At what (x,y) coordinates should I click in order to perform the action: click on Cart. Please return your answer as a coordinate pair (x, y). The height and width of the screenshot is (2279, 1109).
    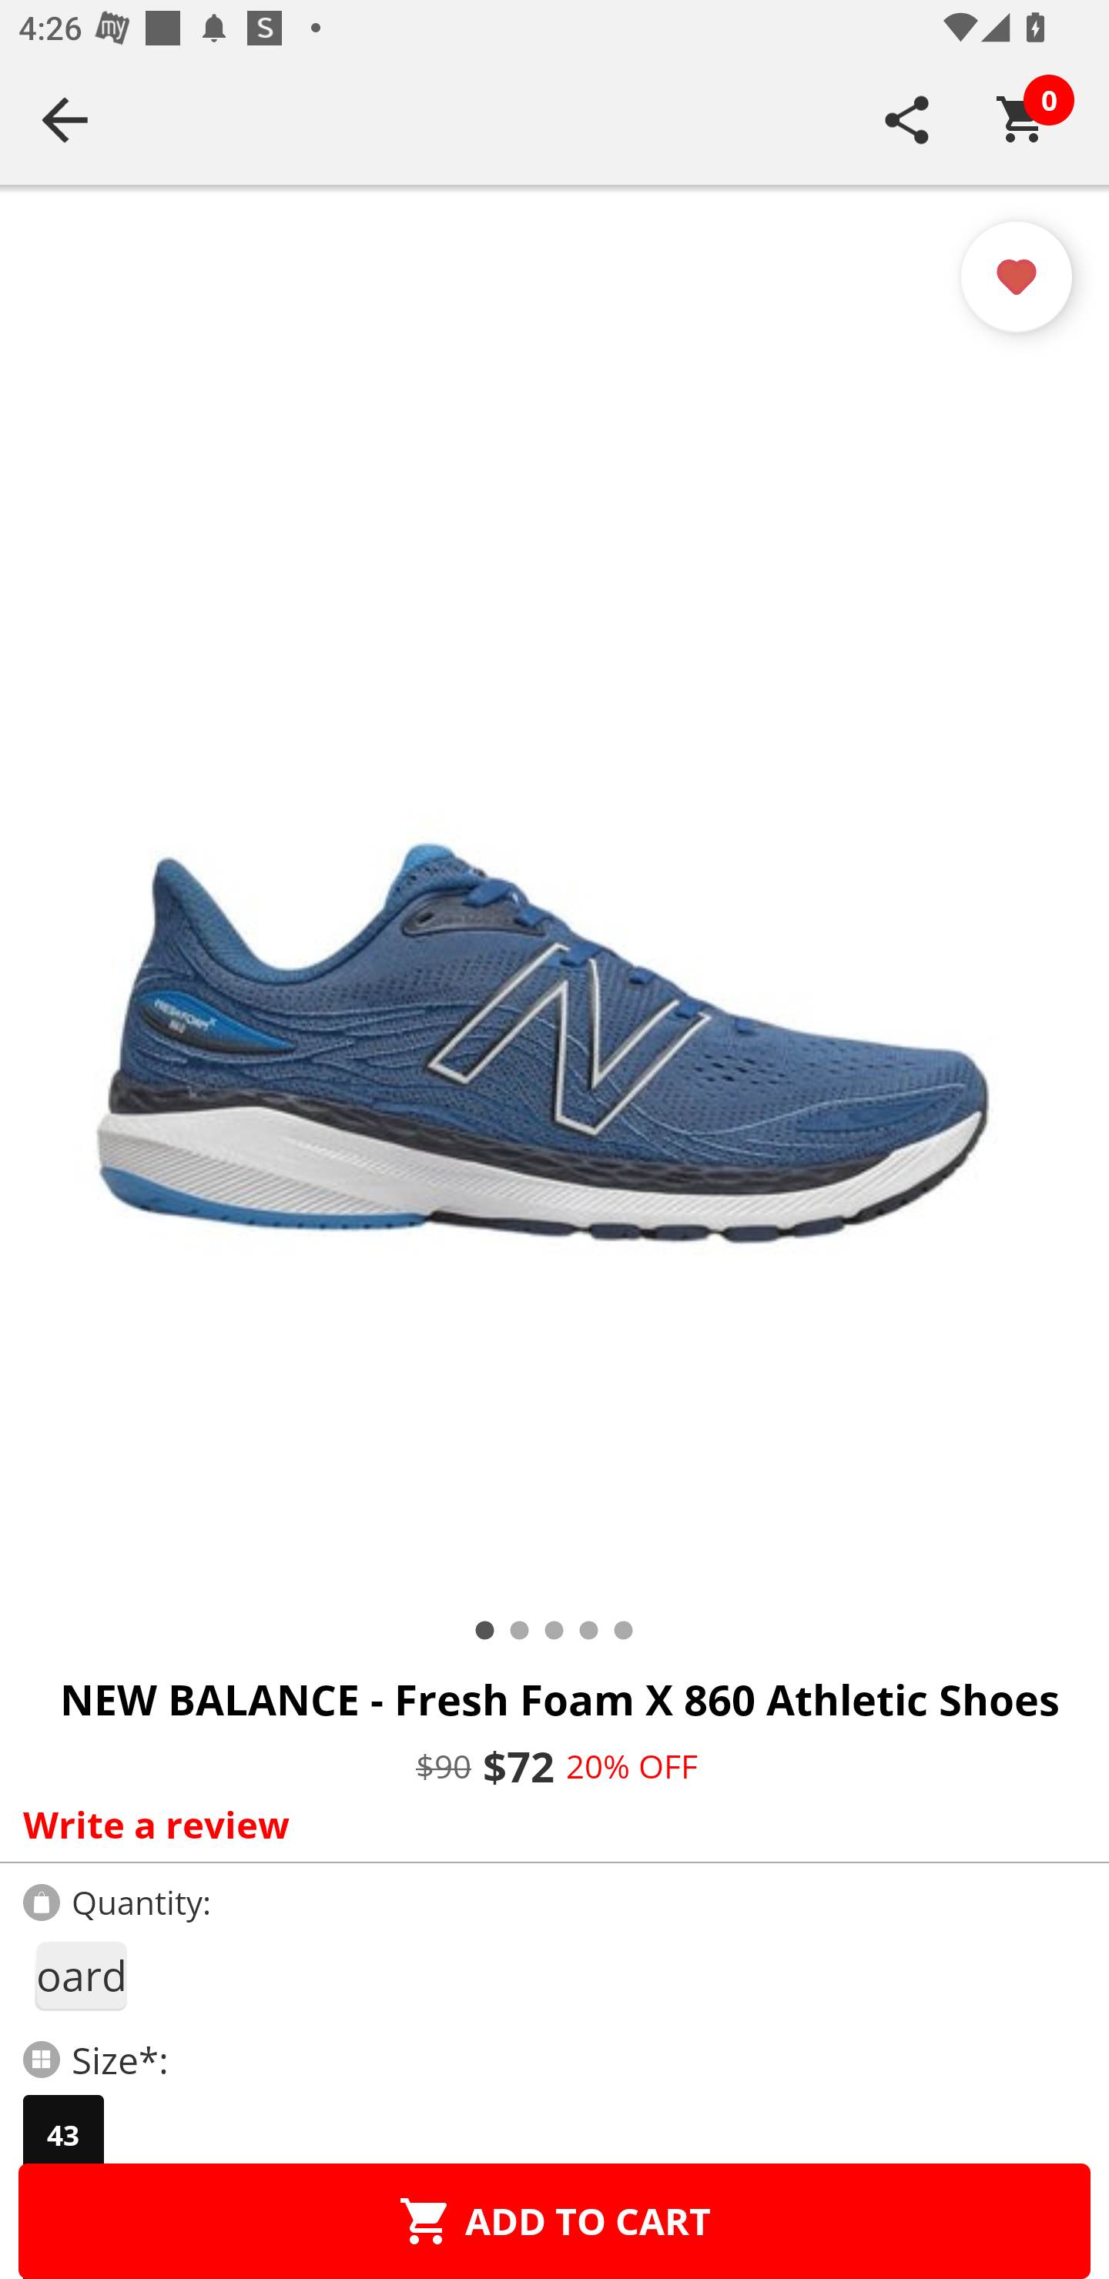
    Looking at the image, I should click on (1022, 119).